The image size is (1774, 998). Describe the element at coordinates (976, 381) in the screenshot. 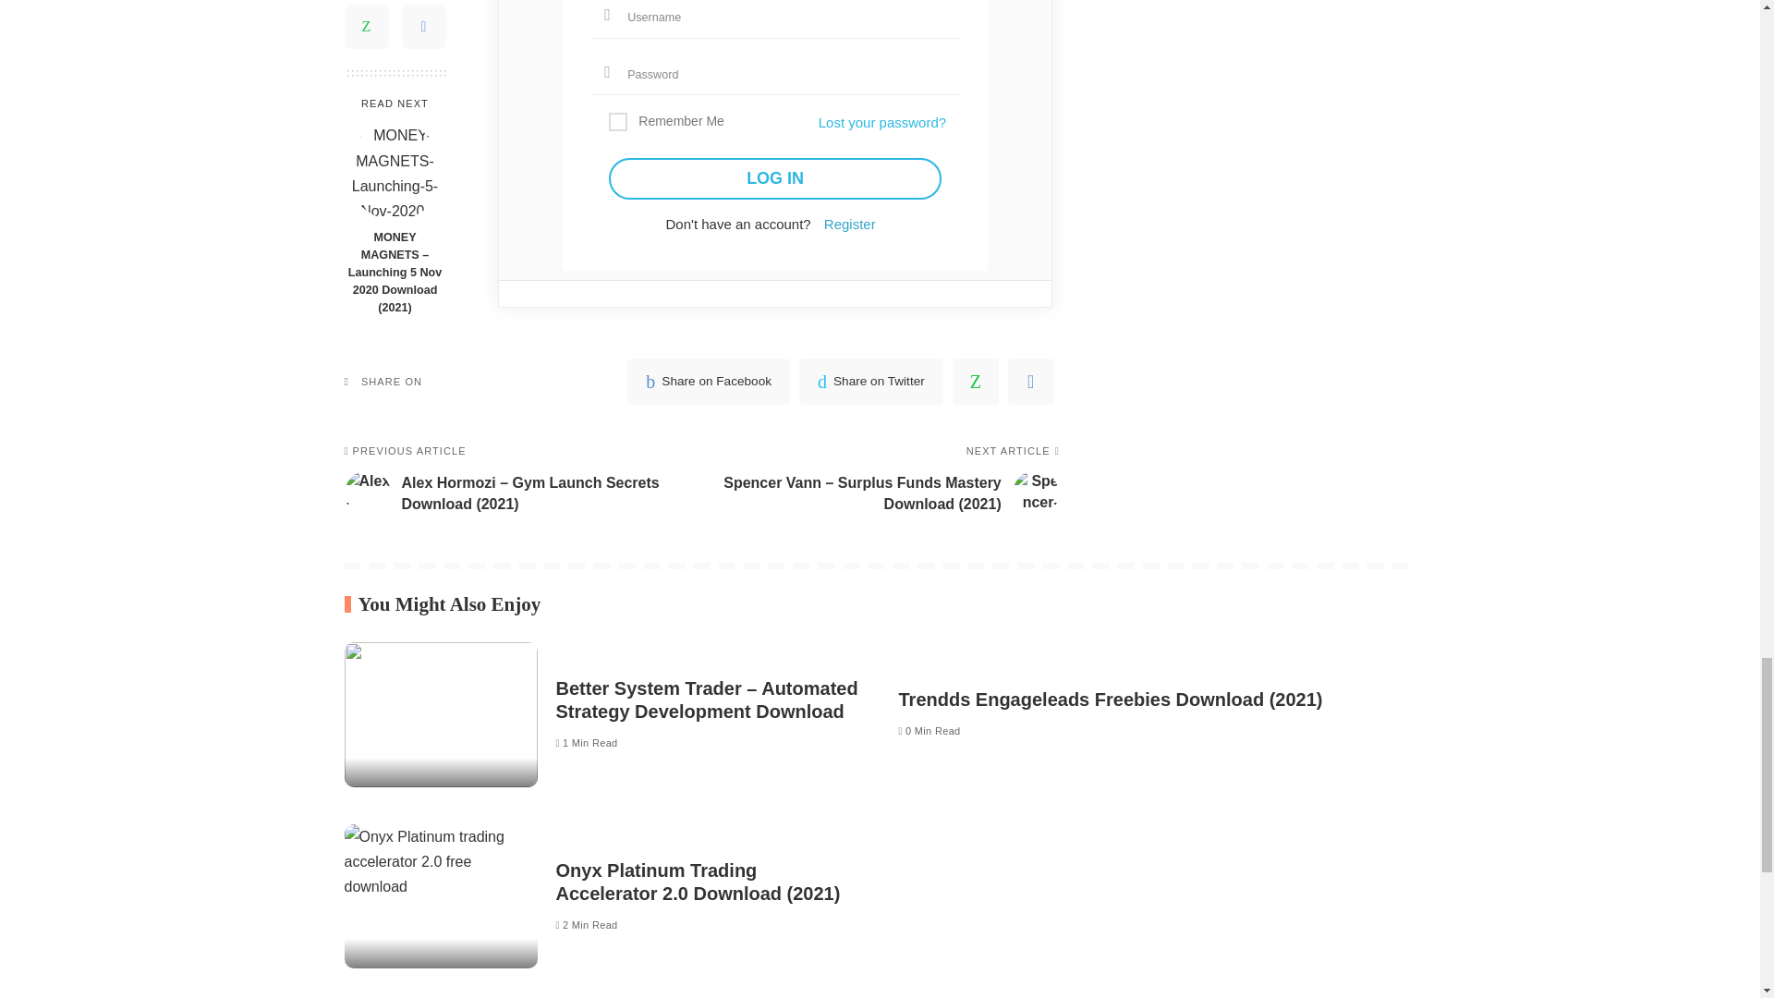

I see `WhatsApp` at that location.